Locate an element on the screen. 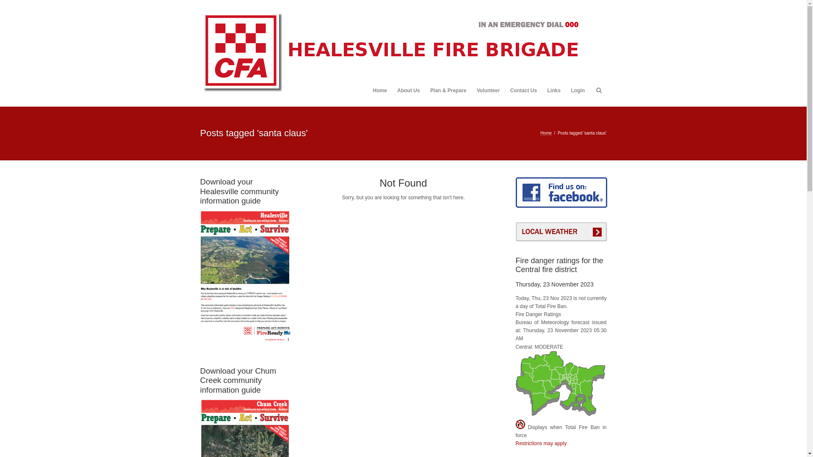 This screenshot has height=457, width=813. Download your Healesville community information guide is located at coordinates (246, 265).